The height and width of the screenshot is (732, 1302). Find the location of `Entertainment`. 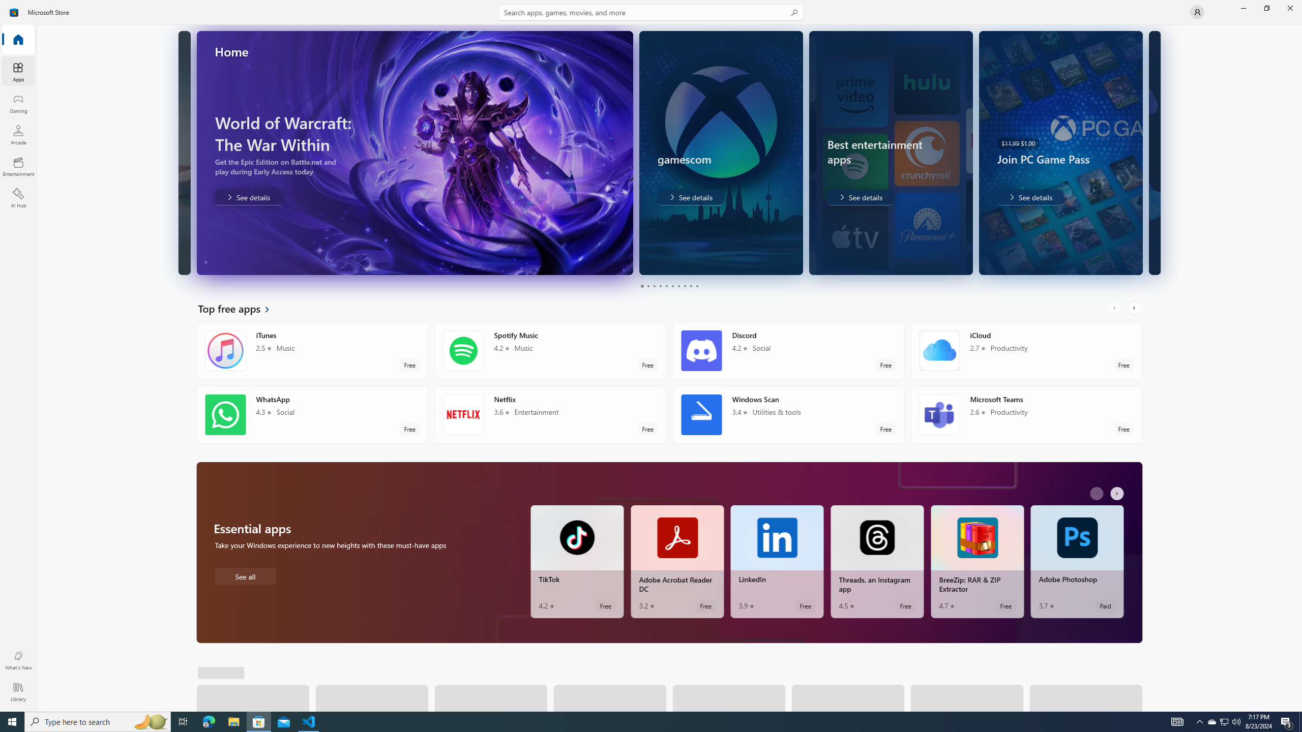

Entertainment is located at coordinates (18, 166).